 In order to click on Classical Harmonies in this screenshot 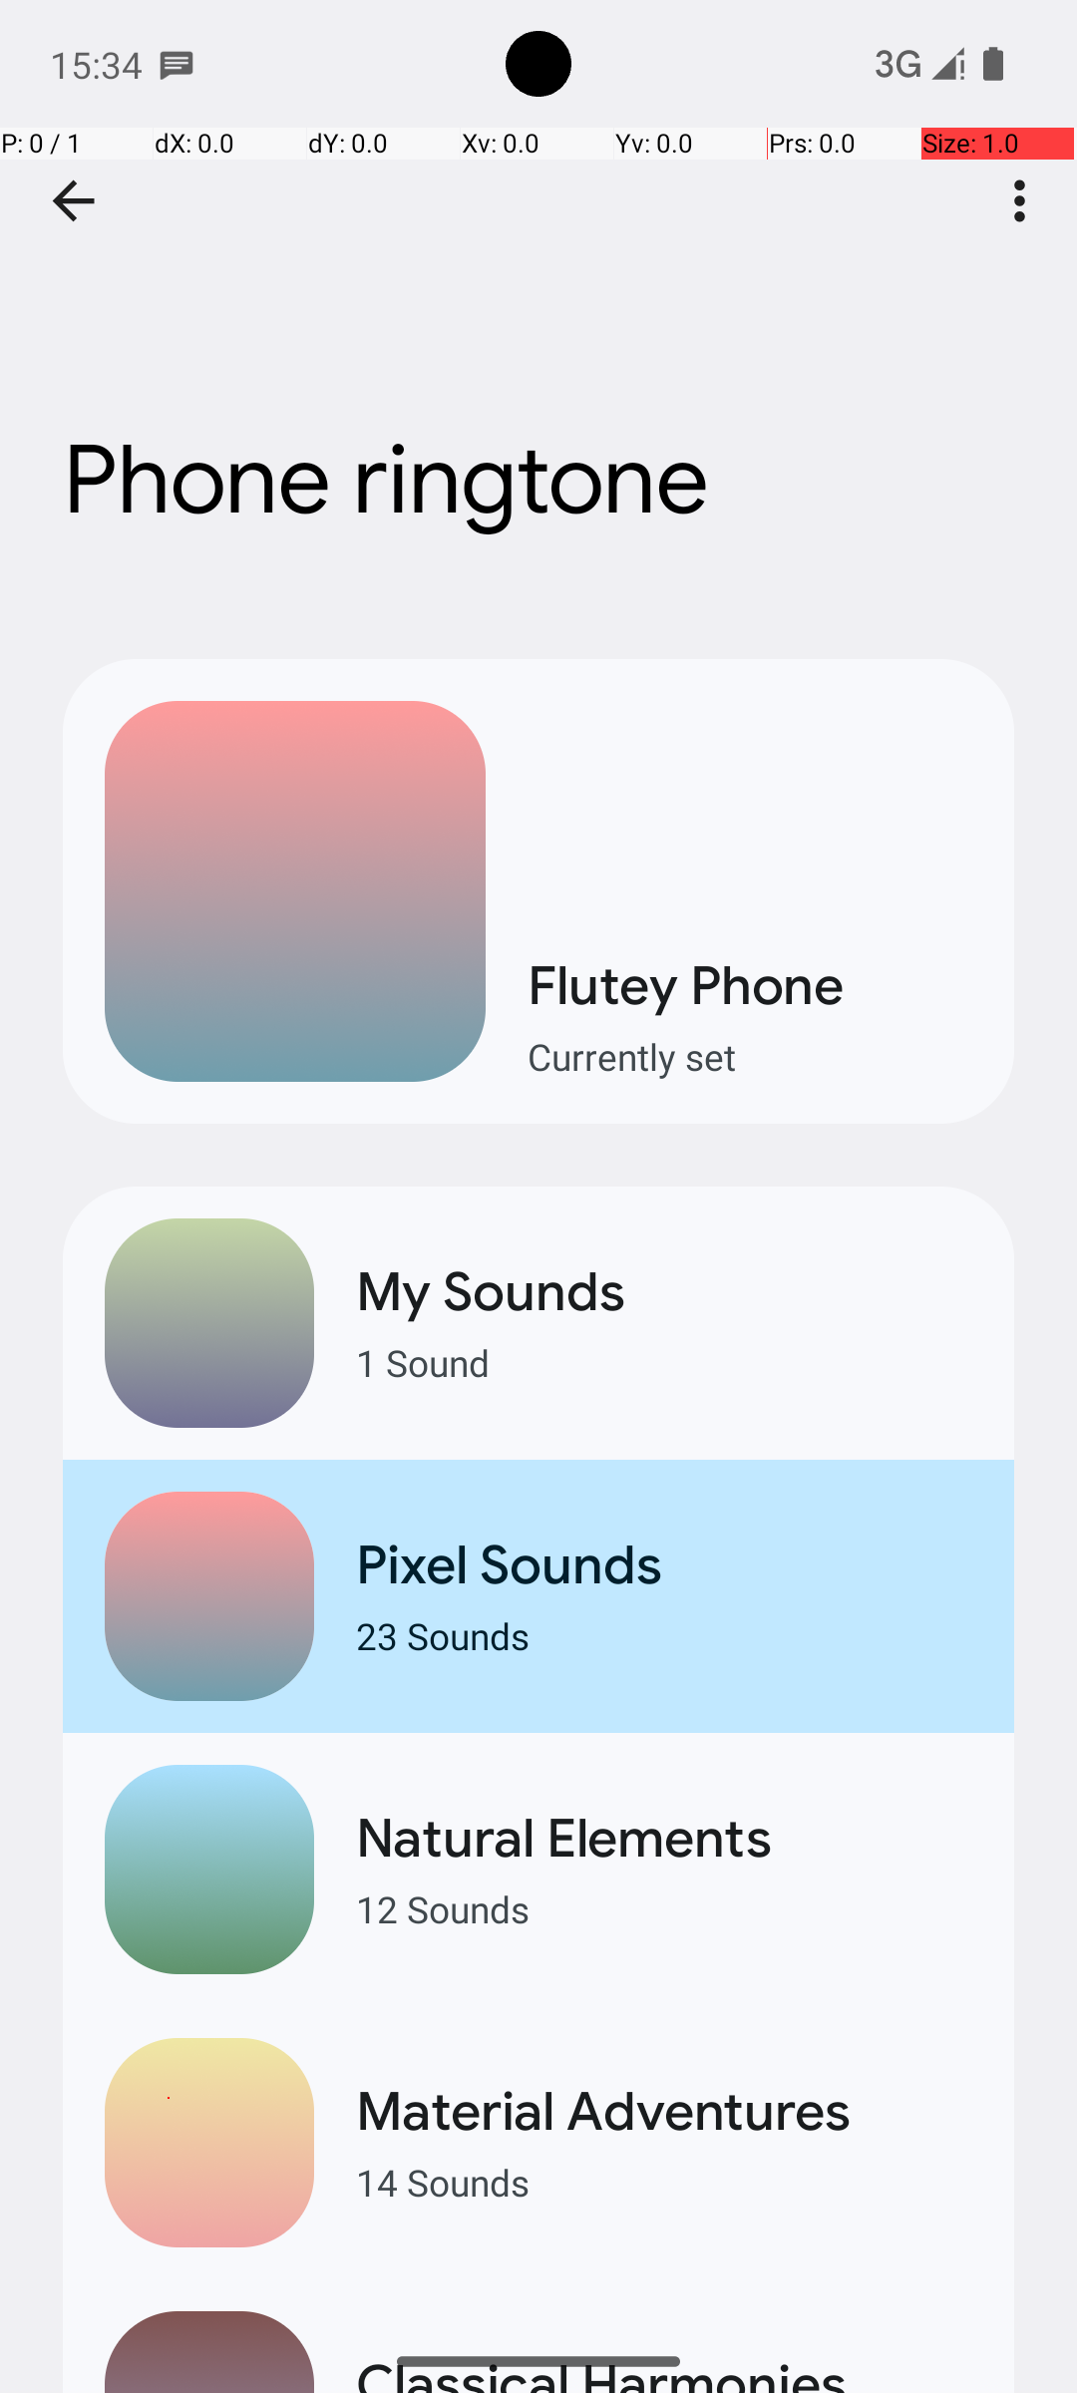, I will do `click(664, 2372)`.